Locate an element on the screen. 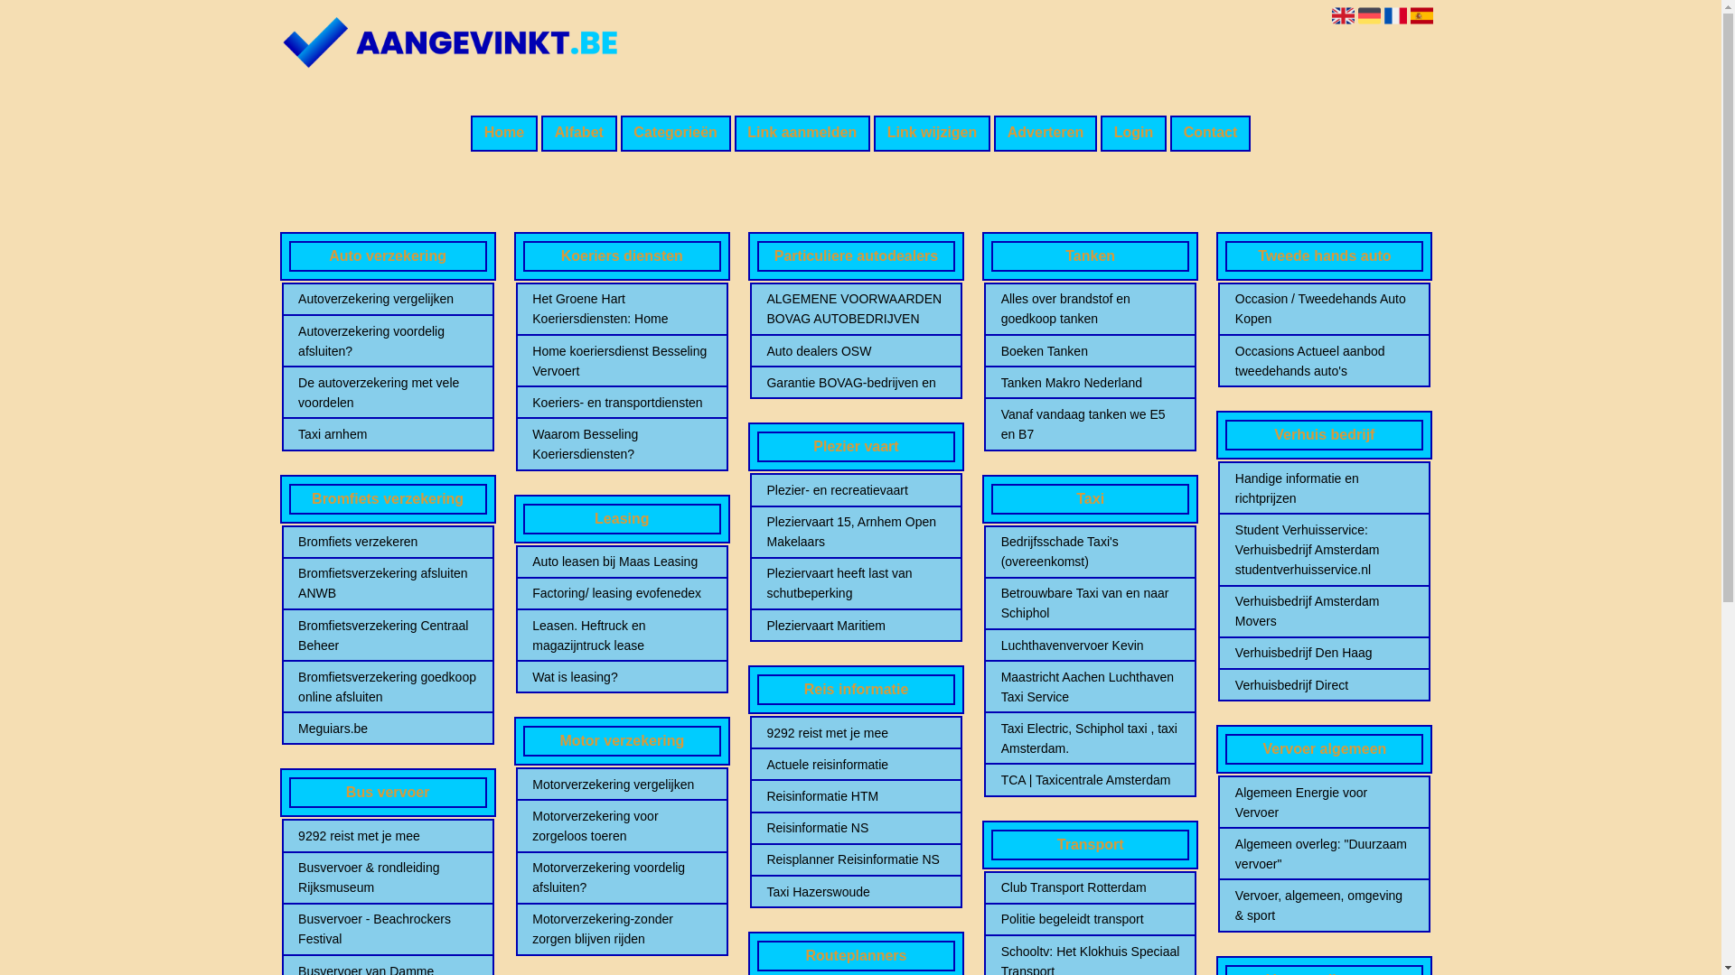 This screenshot has width=1735, height=975. Motorverzekering voor zorgeloos toeren is located at coordinates (622, 826).